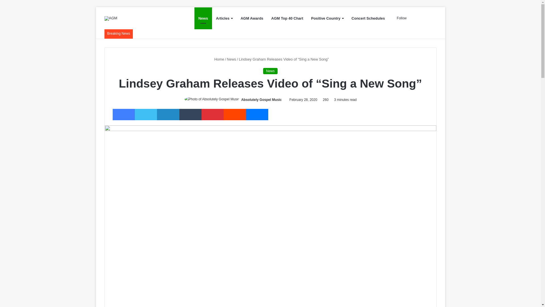 Image resolution: width=545 pixels, height=307 pixels. I want to click on Articles, so click(224, 18).